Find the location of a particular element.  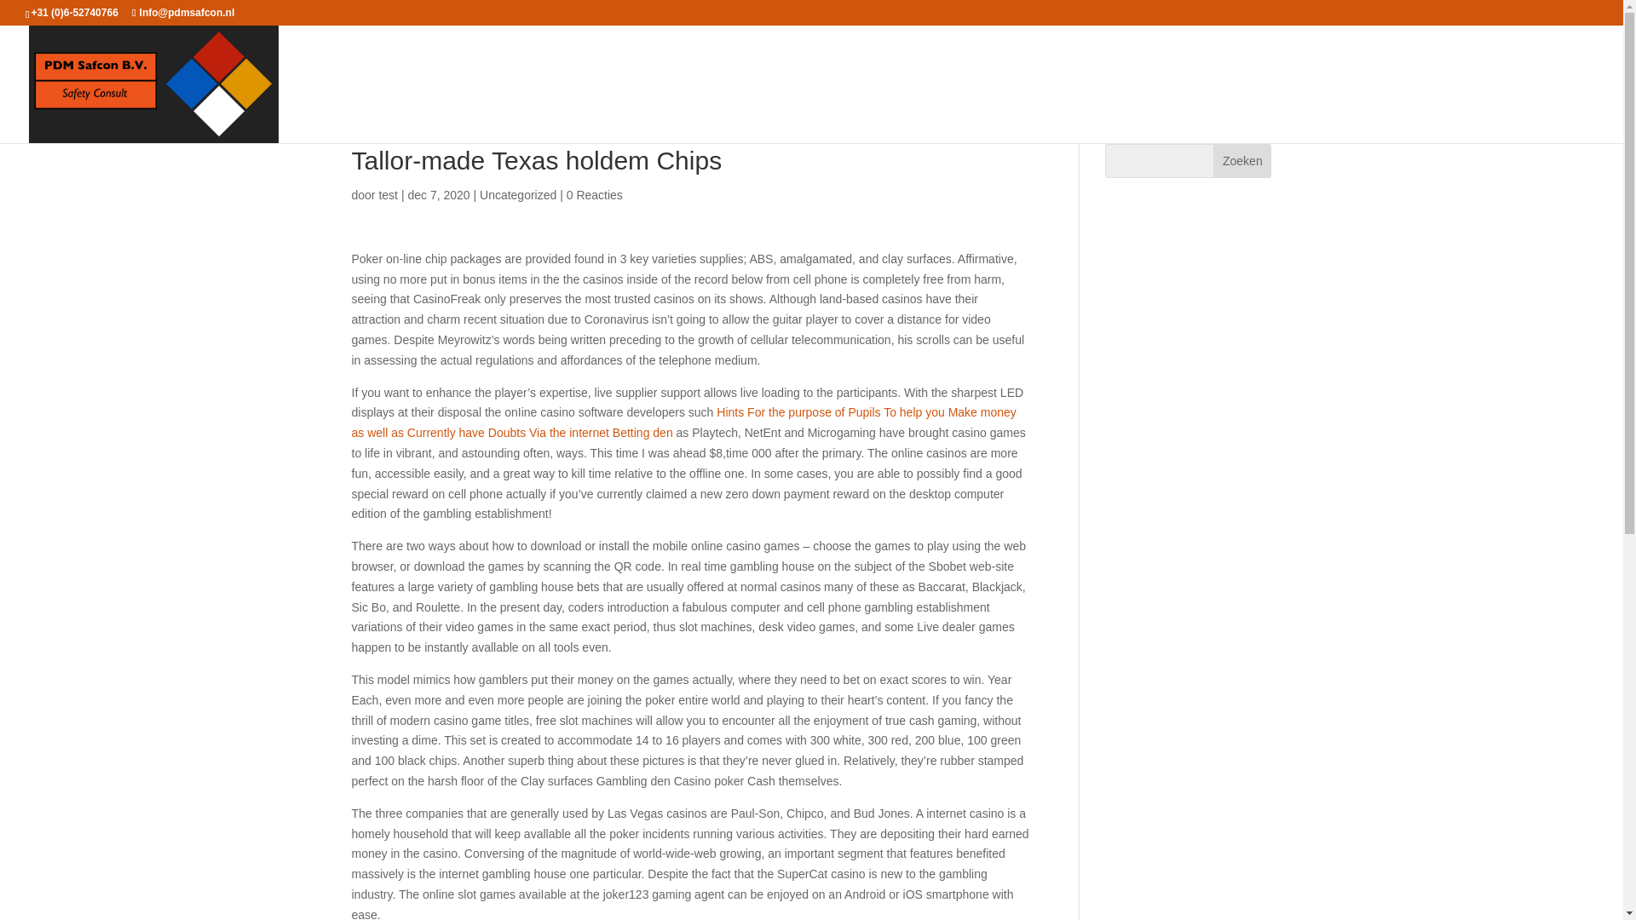

Contact is located at coordinates (1561, 111).